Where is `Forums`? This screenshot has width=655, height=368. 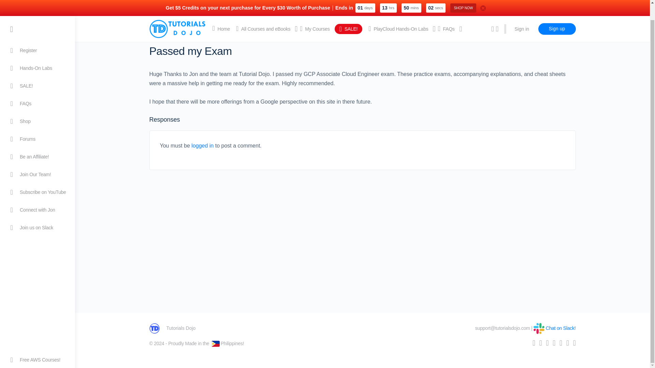
Forums is located at coordinates (38, 123).